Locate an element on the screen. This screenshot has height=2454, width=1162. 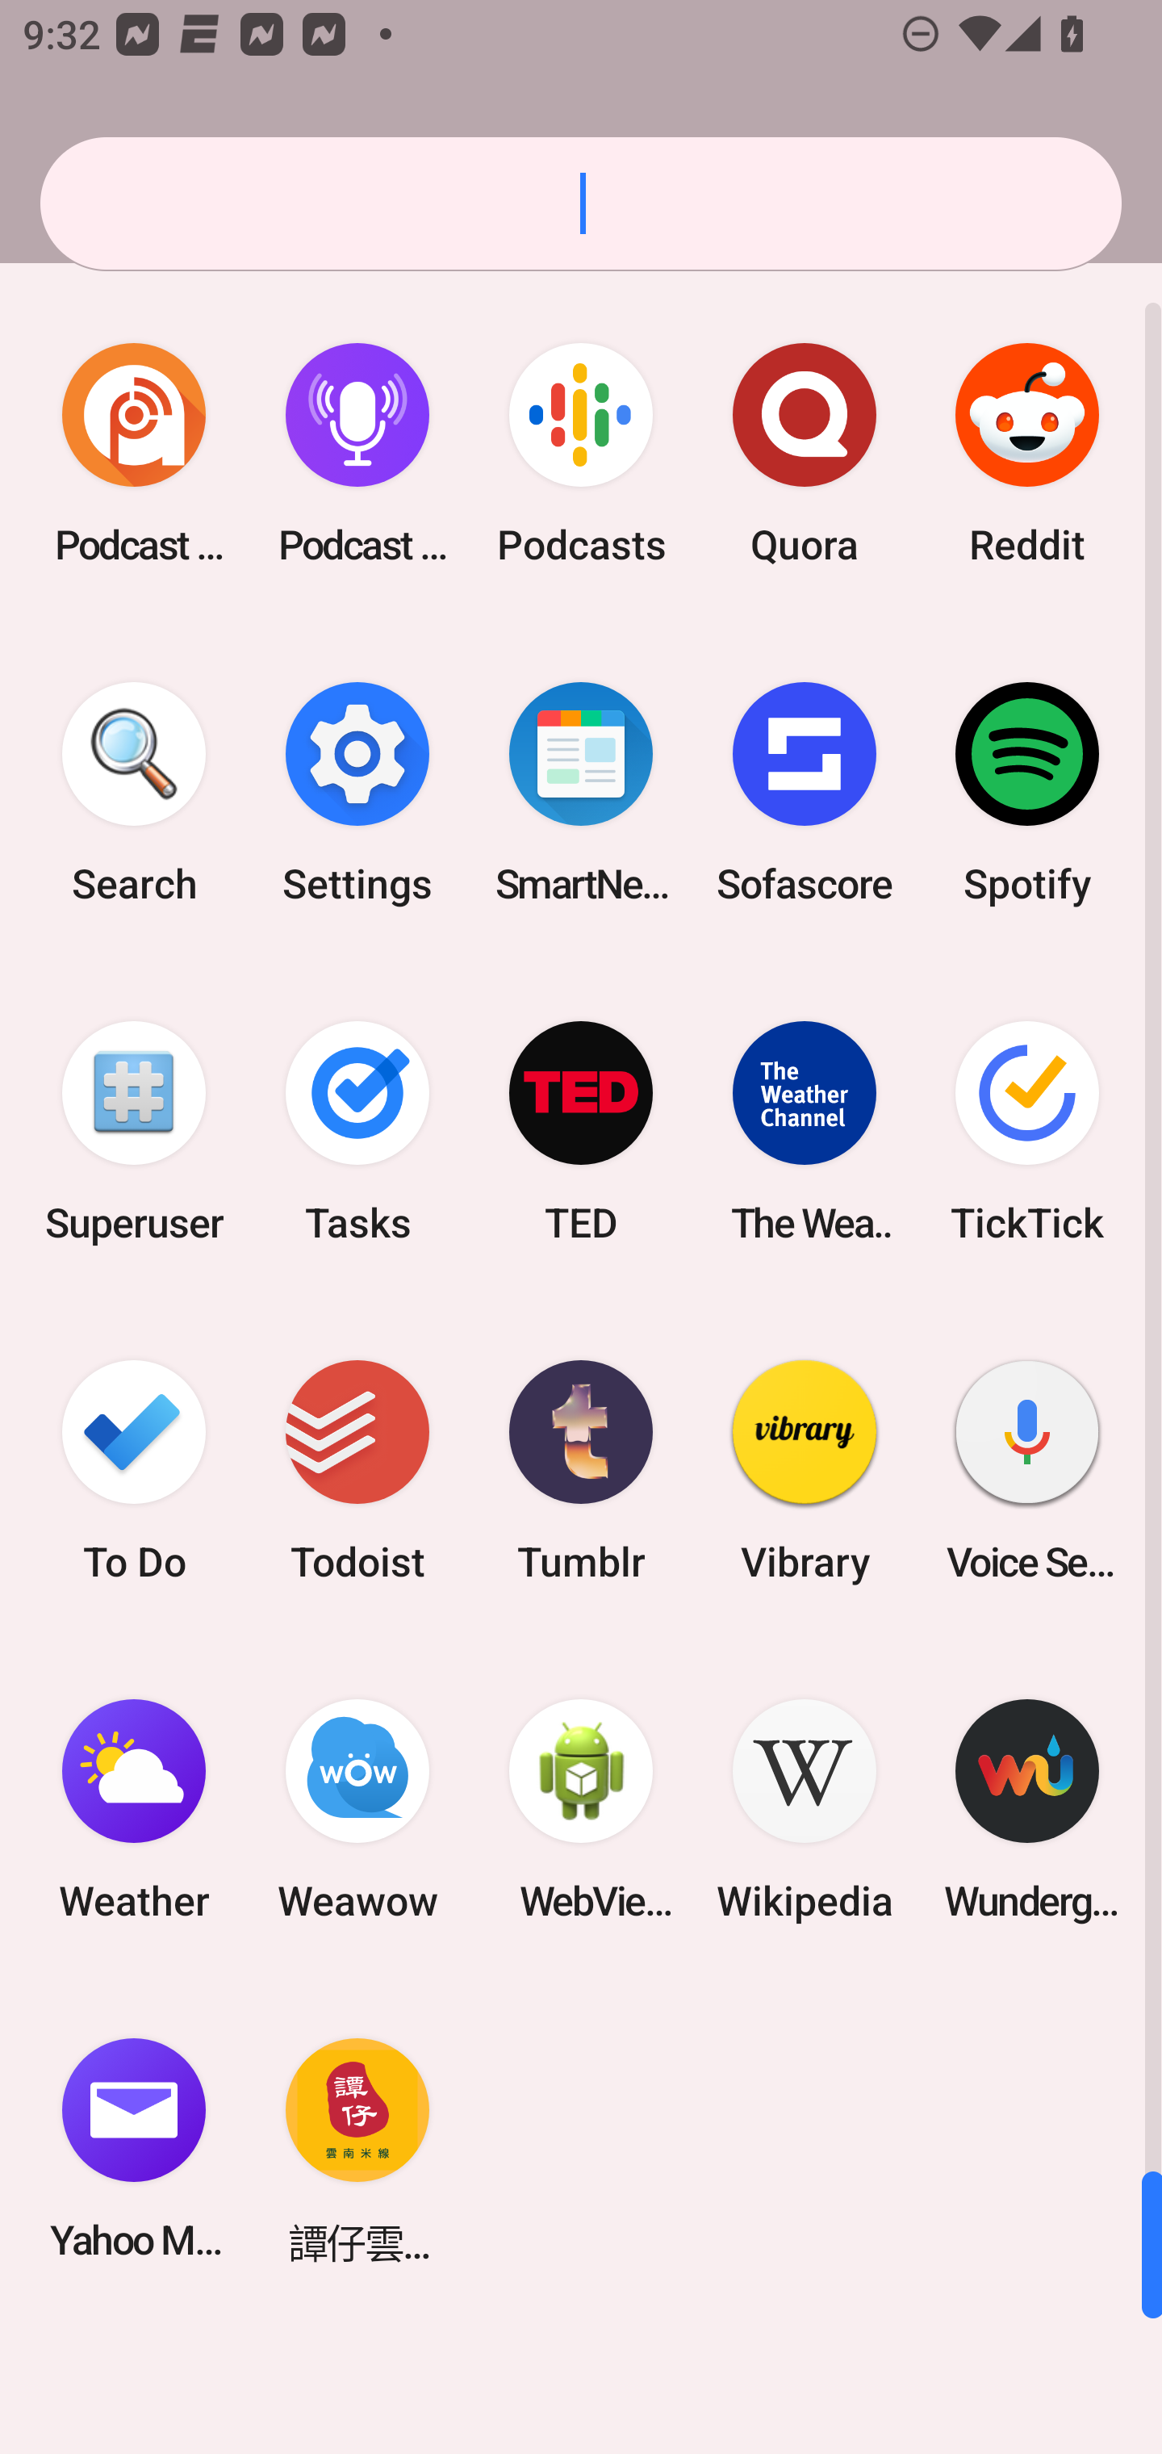
Tasks is located at coordinates (357, 1131).